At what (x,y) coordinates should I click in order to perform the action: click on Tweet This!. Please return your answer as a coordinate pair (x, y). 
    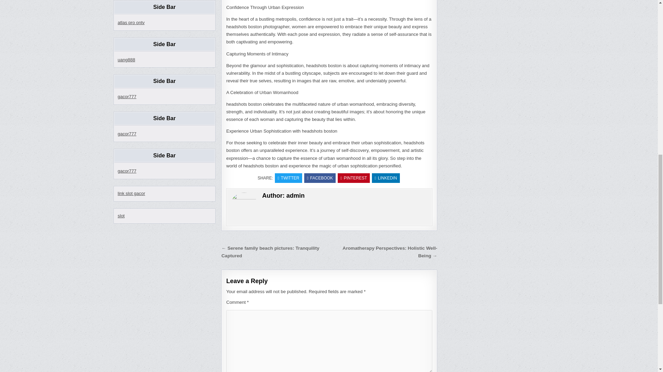
    Looking at the image, I should click on (289, 178).